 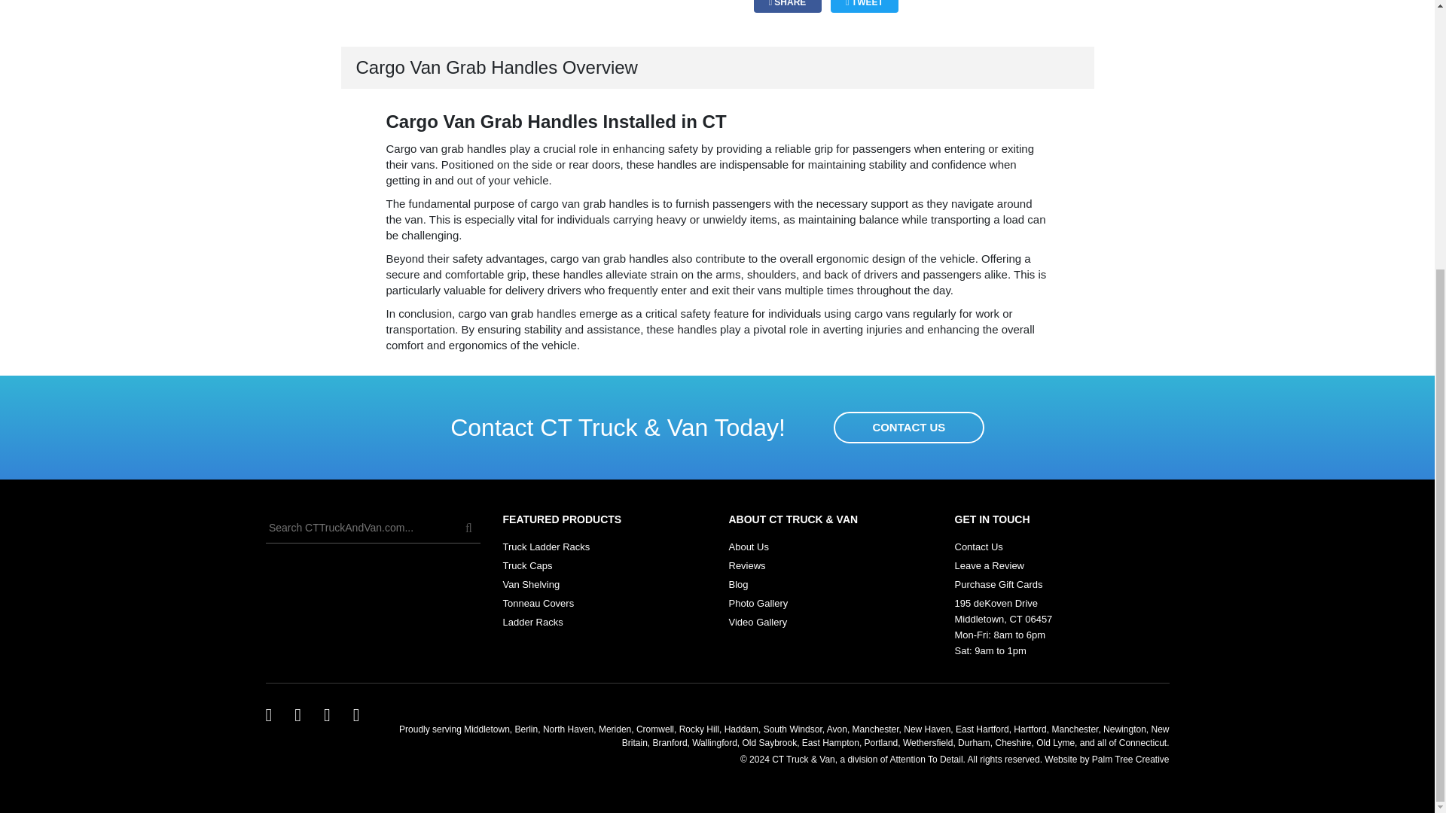 What do you see at coordinates (568, 729) in the screenshot?
I see `North Haven in CT` at bounding box center [568, 729].